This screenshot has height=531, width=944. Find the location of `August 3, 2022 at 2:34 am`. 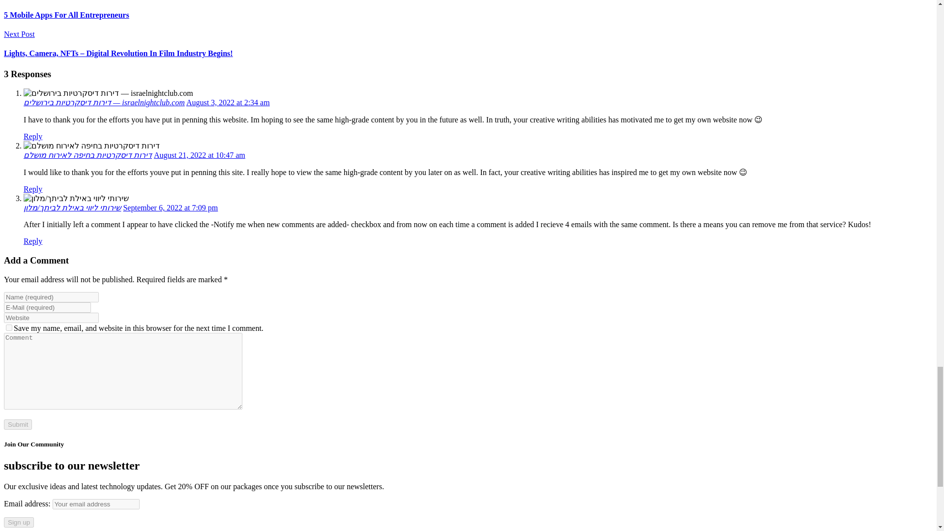

August 3, 2022 at 2:34 am is located at coordinates (228, 102).